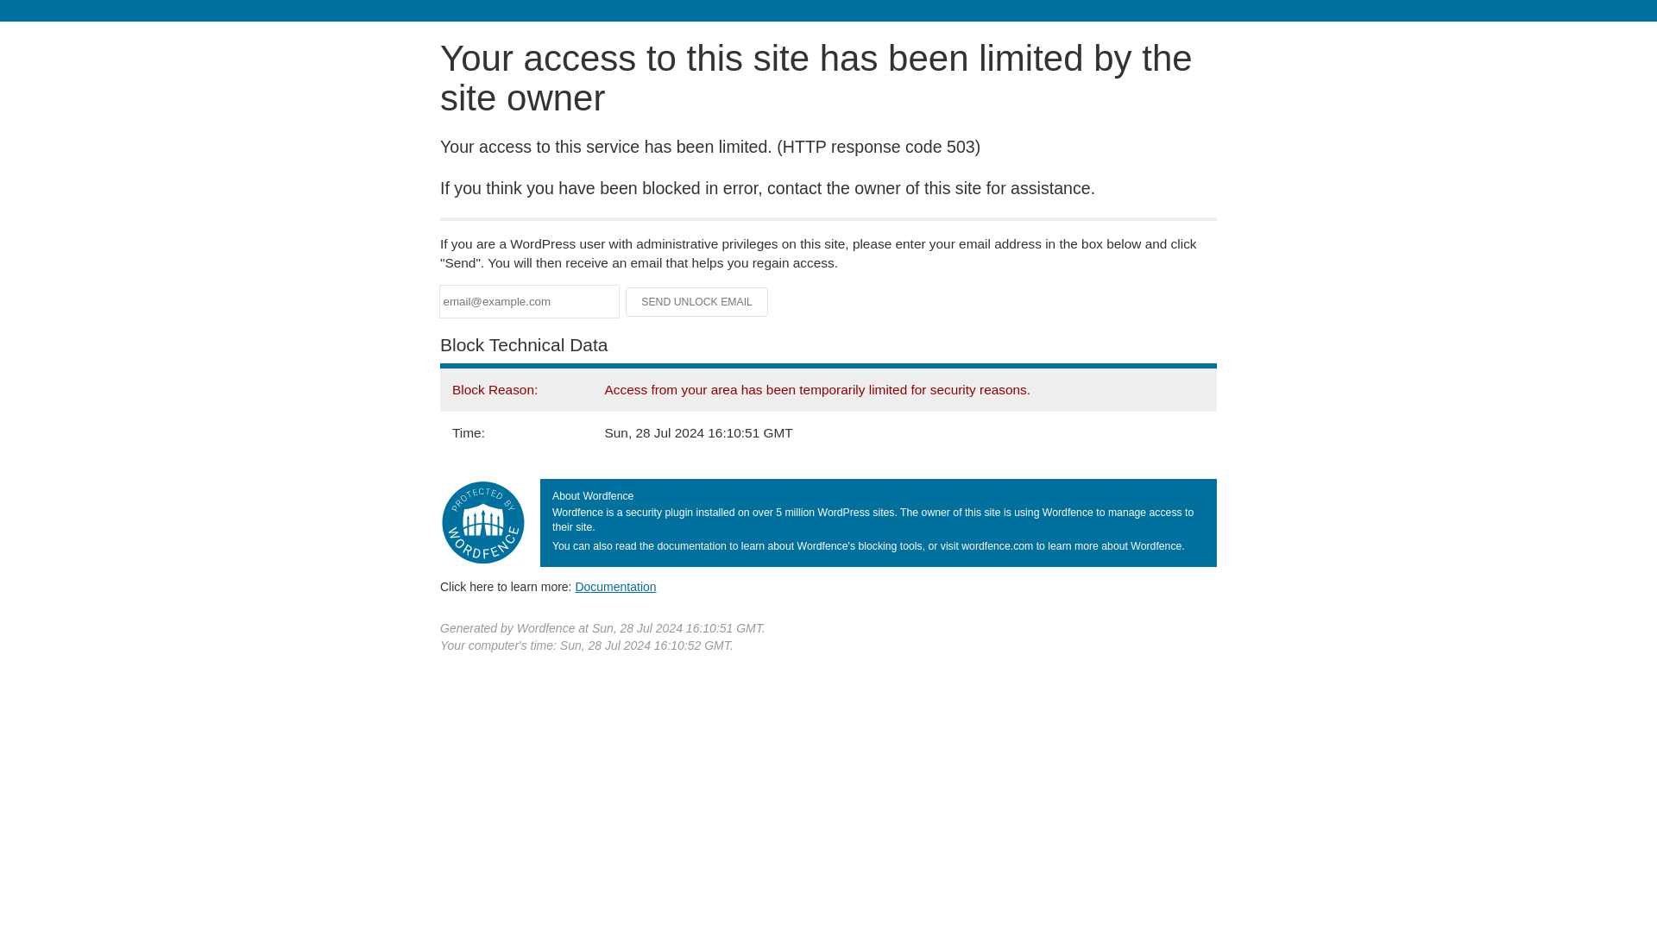 This screenshot has width=1657, height=932. Describe the element at coordinates (615, 586) in the screenshot. I see `Documentation` at that location.